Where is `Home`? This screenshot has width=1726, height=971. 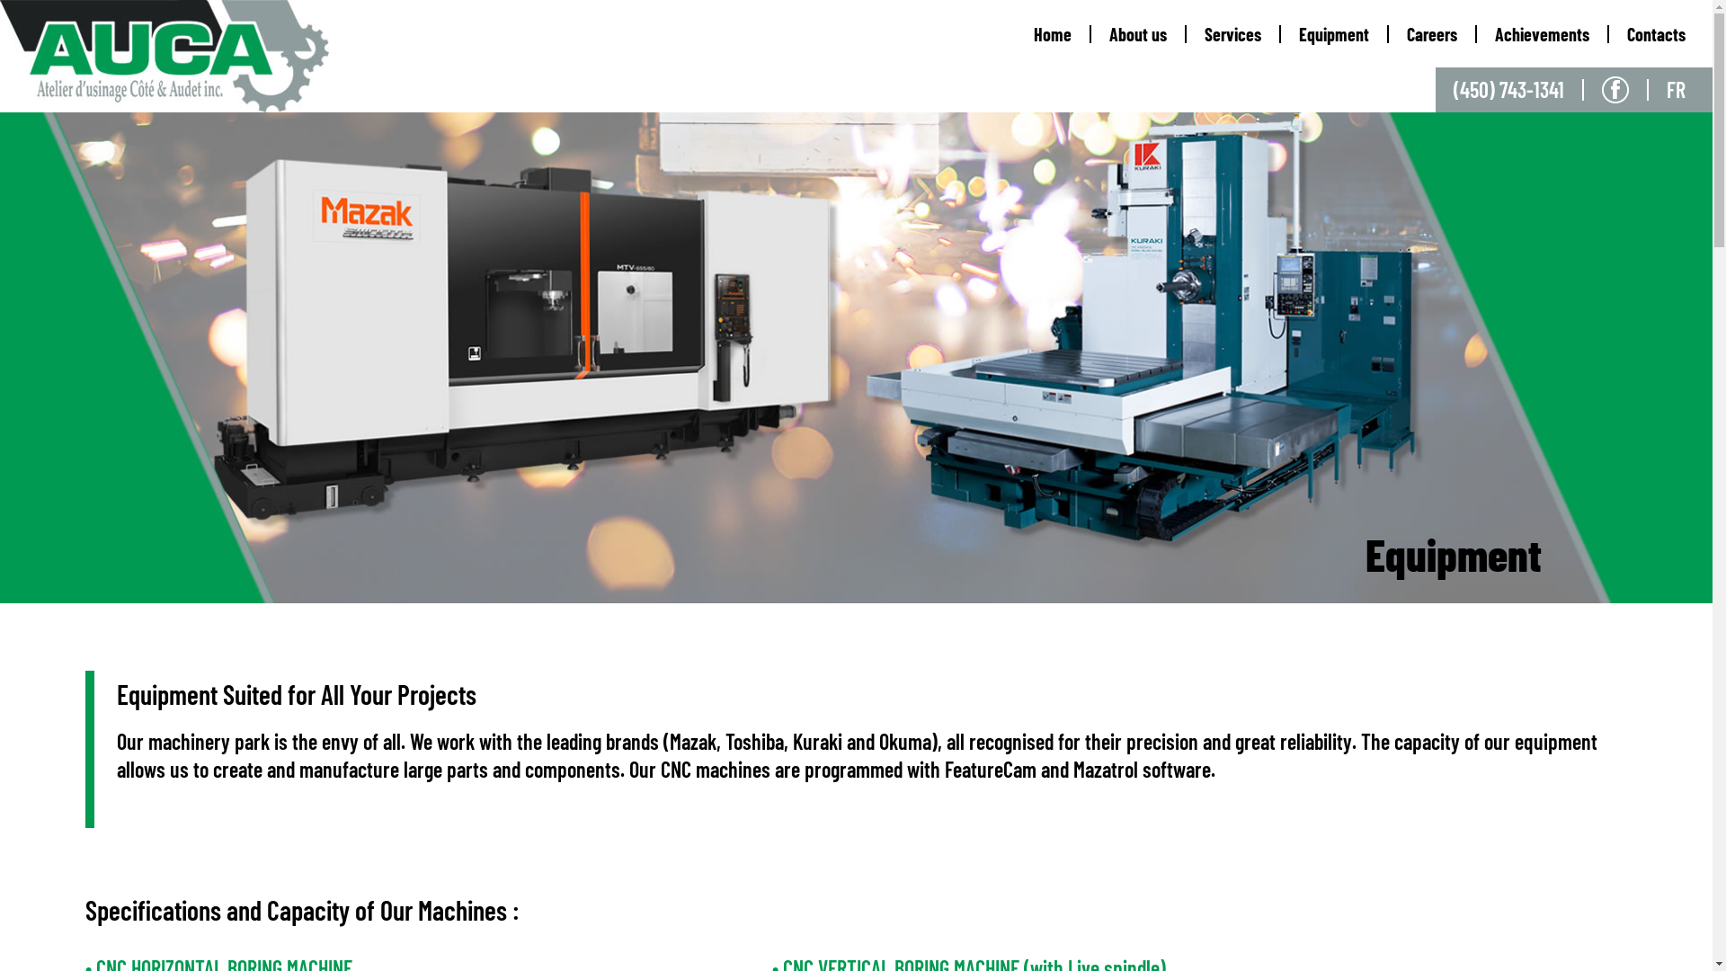 Home is located at coordinates (1054, 34).